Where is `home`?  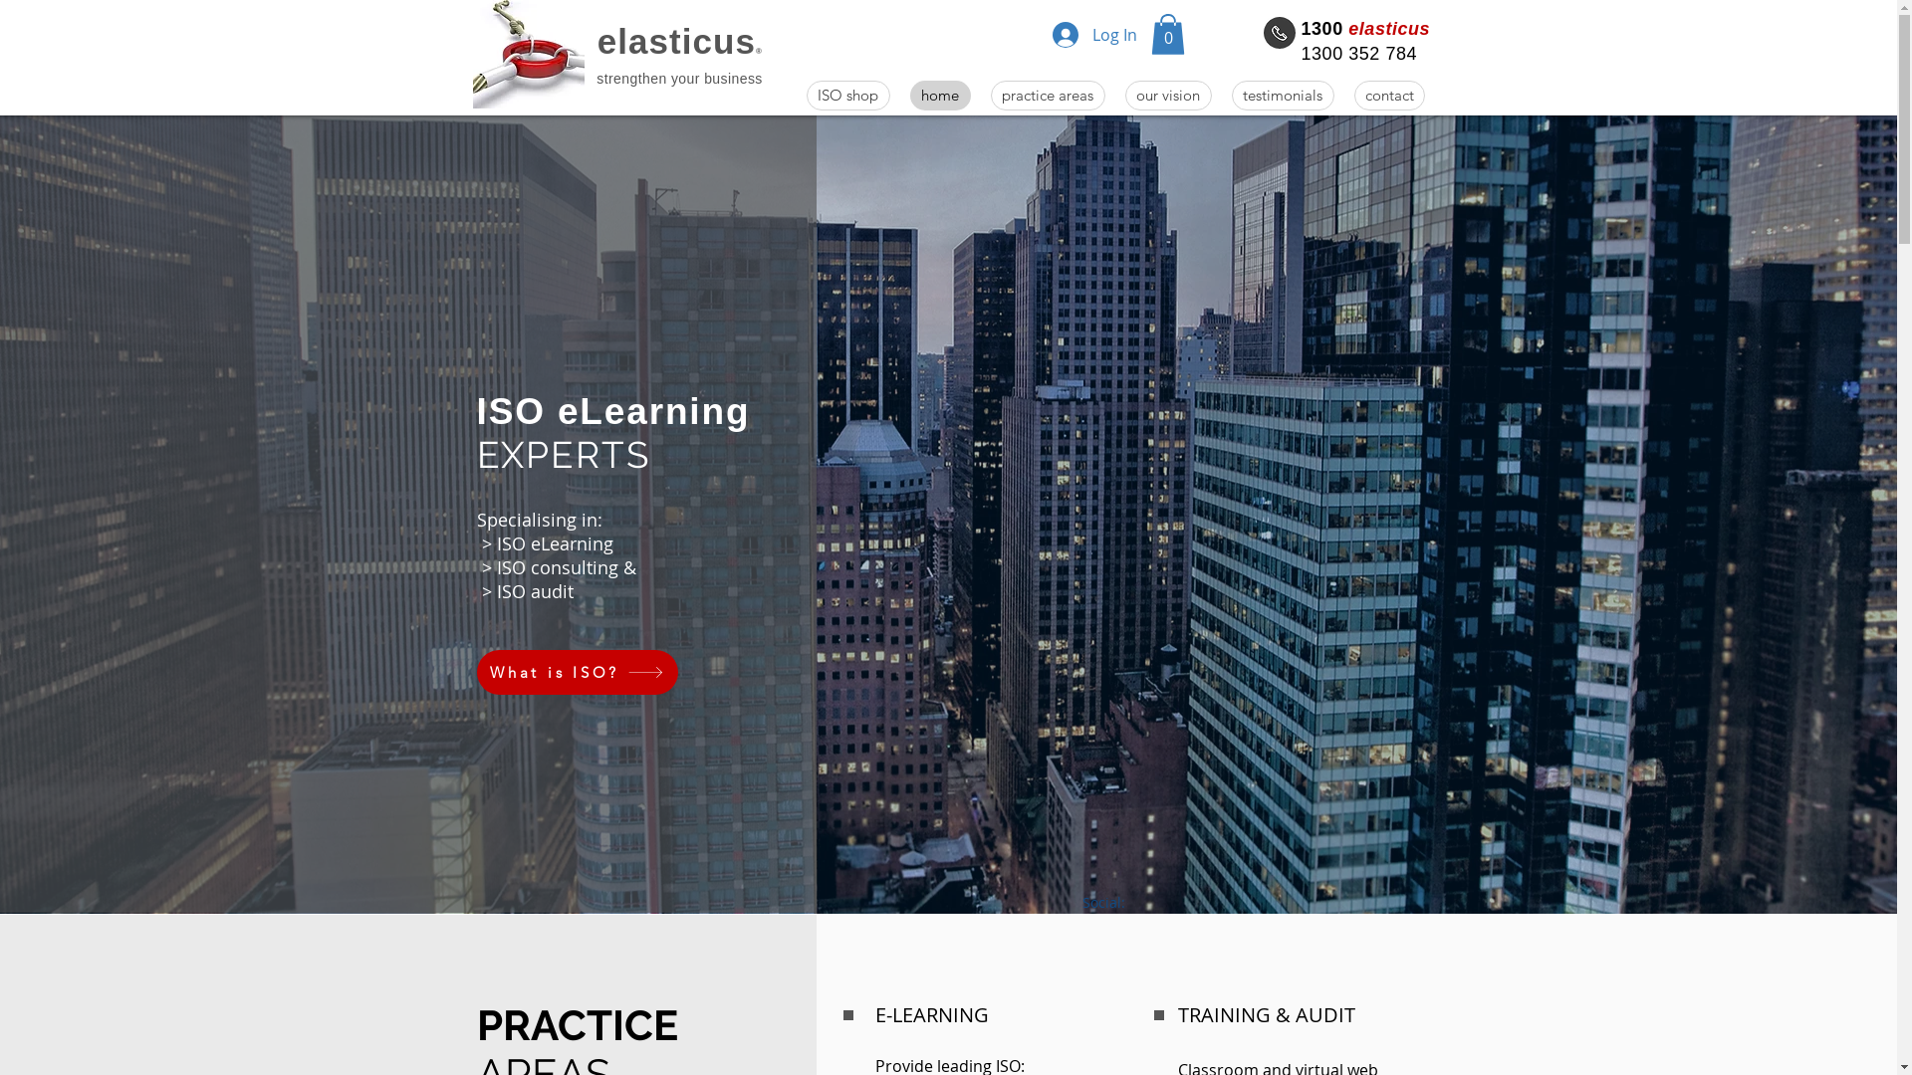
home is located at coordinates (940, 96).